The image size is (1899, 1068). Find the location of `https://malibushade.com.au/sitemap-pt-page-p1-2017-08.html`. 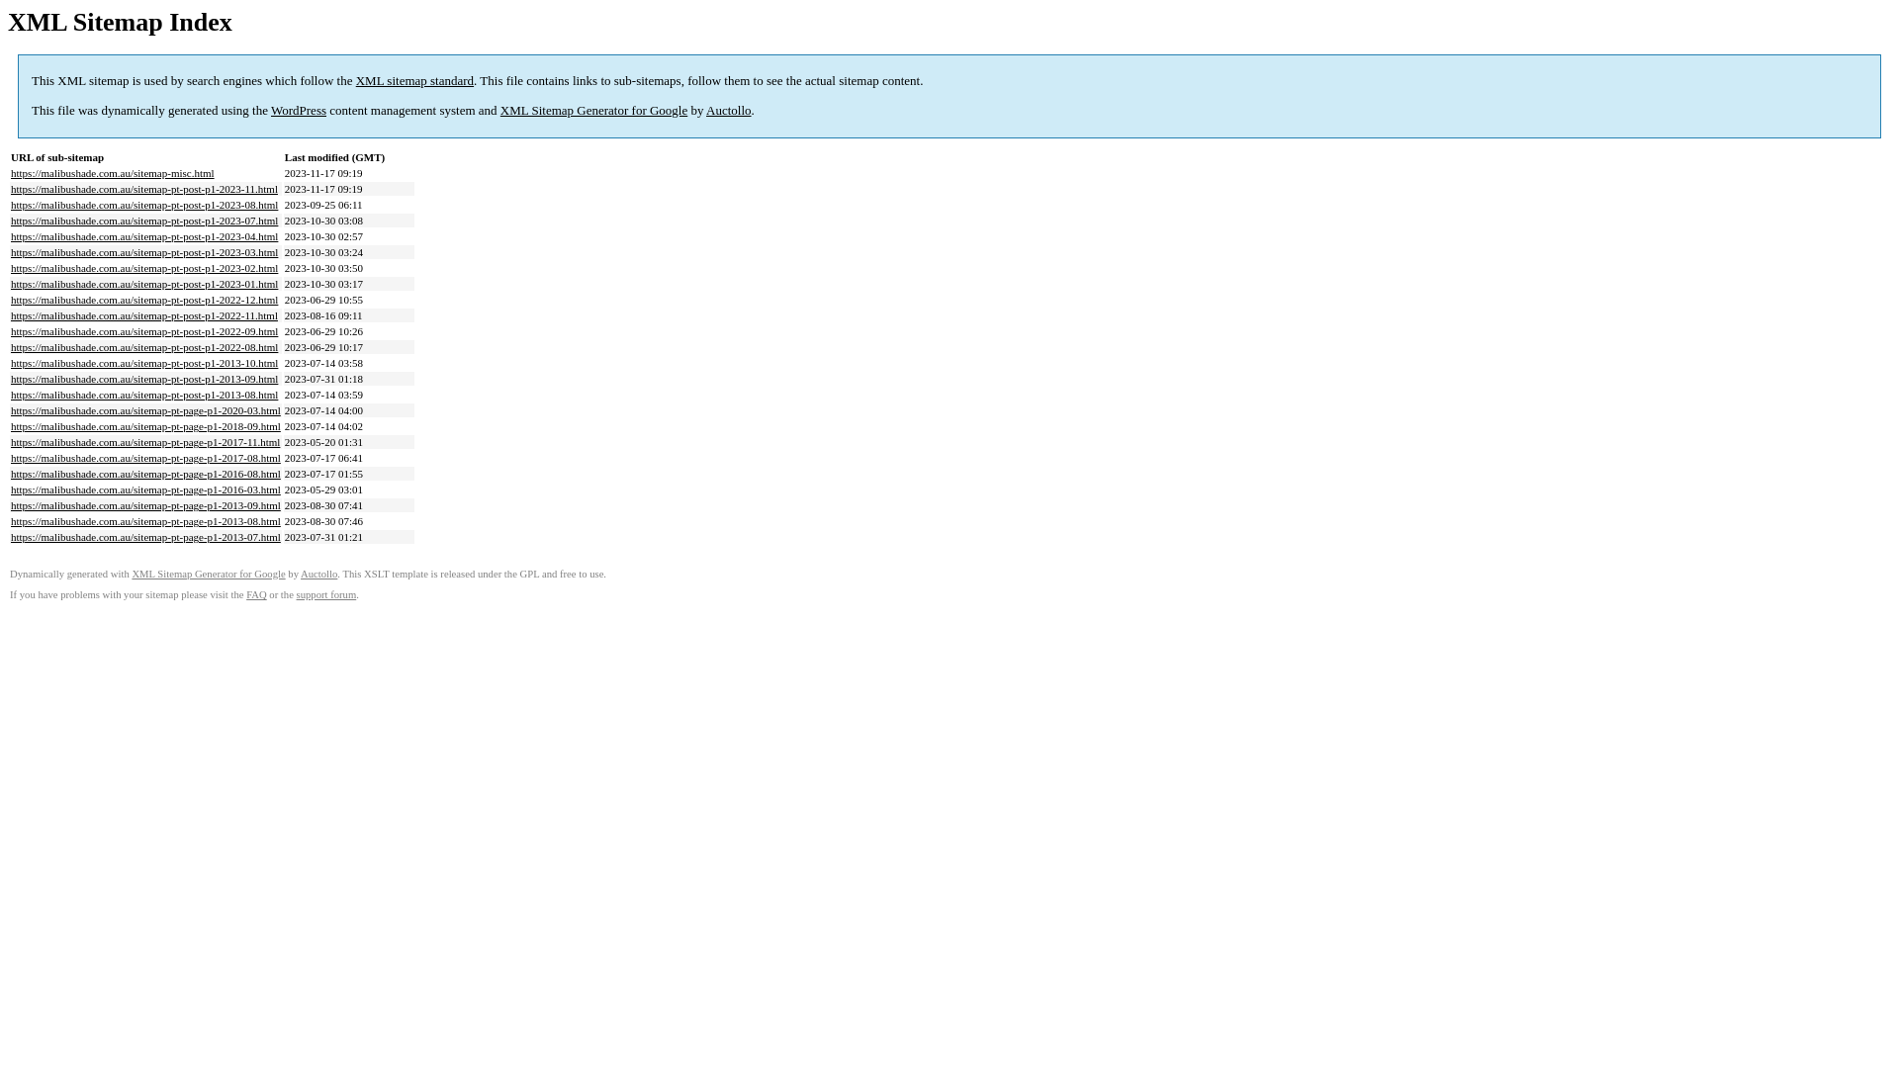

https://malibushade.com.au/sitemap-pt-page-p1-2017-08.html is located at coordinates (146, 458).